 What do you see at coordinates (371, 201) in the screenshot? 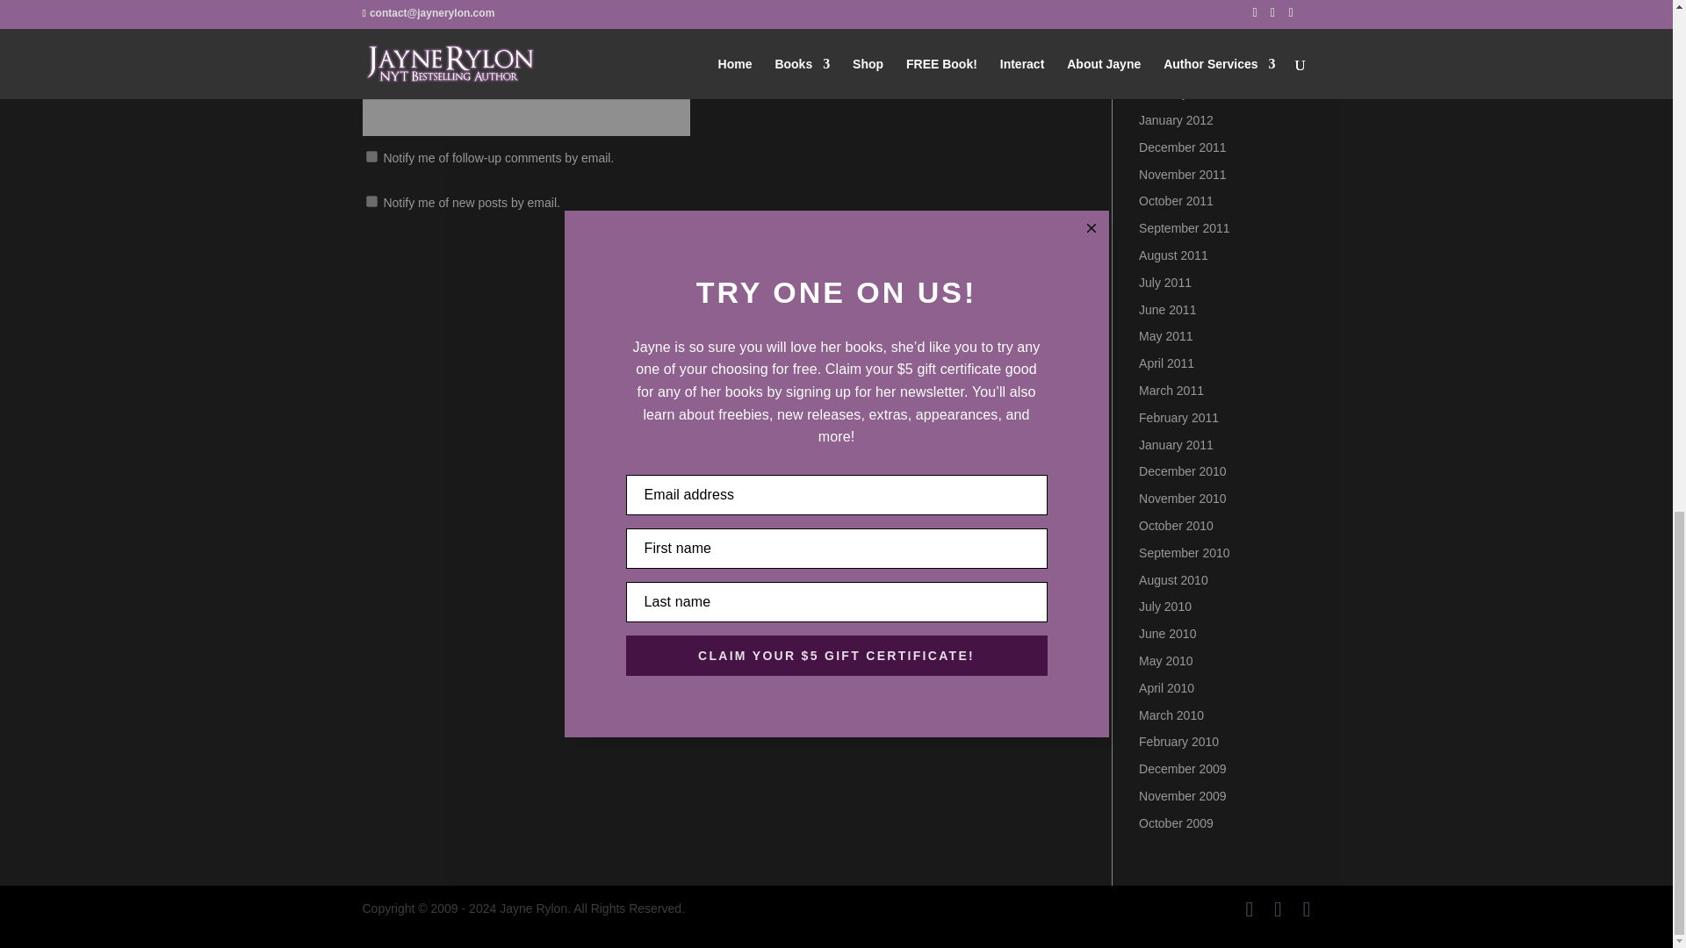
I see `subscribe` at bounding box center [371, 201].